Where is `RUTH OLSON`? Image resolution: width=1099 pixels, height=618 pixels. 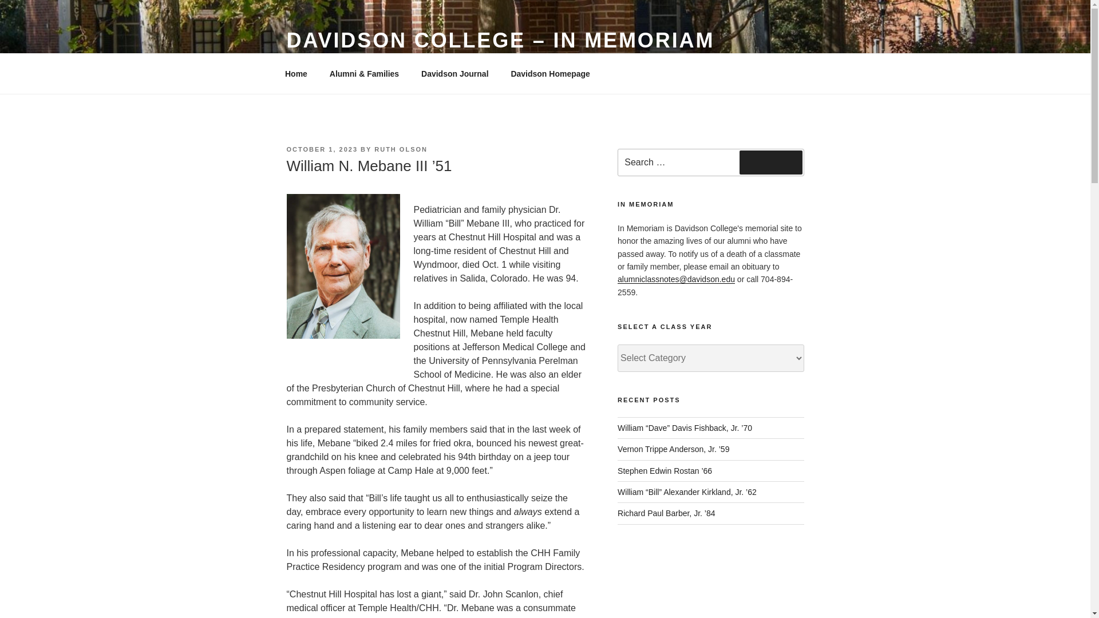 RUTH OLSON is located at coordinates (401, 149).